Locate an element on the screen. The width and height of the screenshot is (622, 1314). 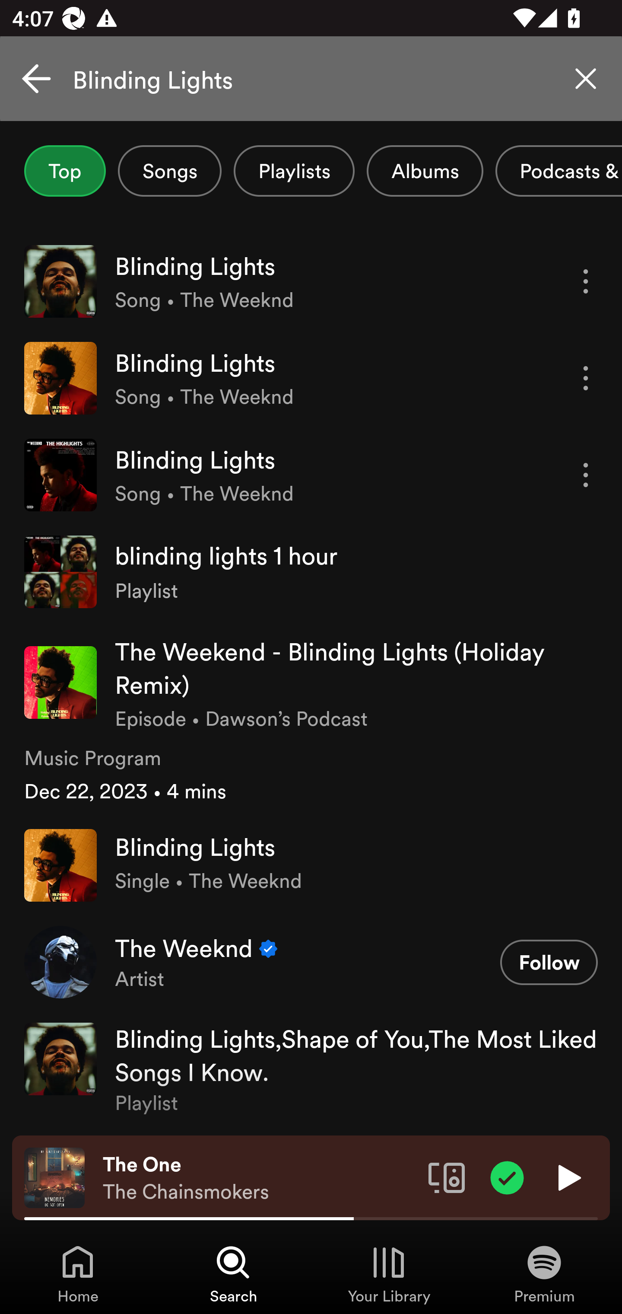
More options for song Blinding Lights is located at coordinates (586, 475).